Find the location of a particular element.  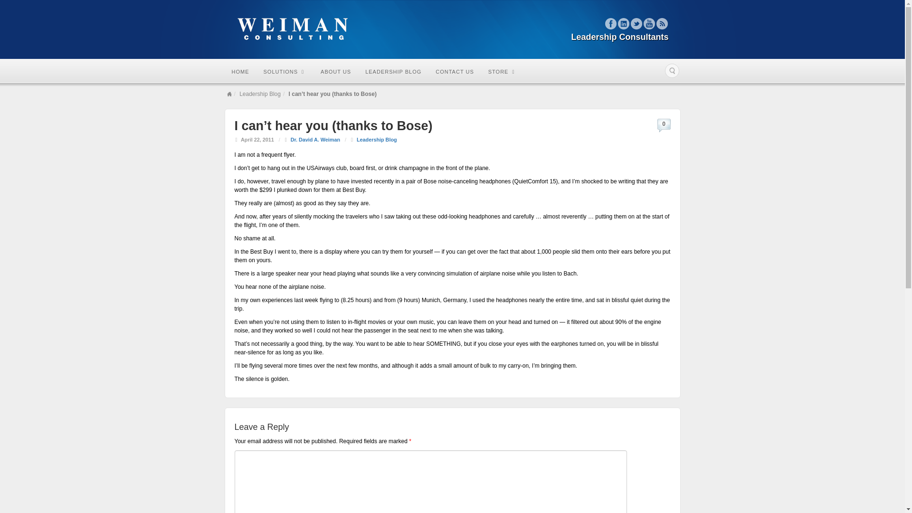

Leadership Blog is located at coordinates (260, 94).